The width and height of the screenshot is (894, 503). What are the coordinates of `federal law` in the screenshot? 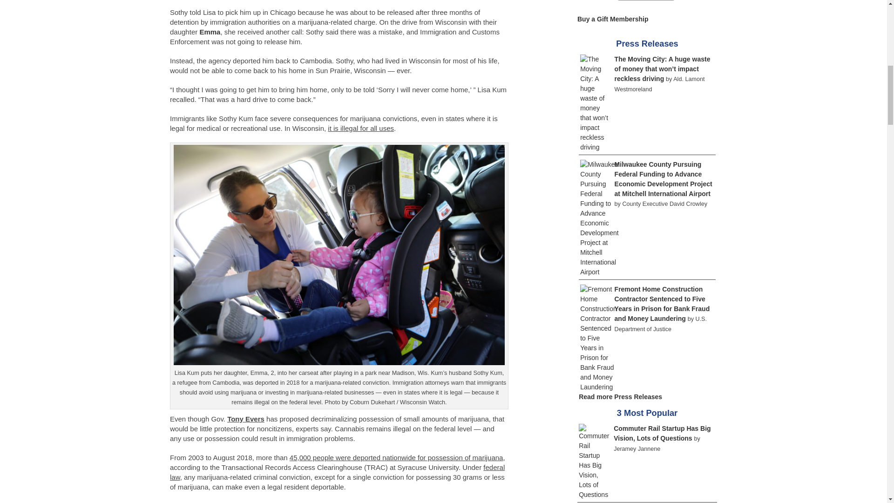 It's located at (337, 472).